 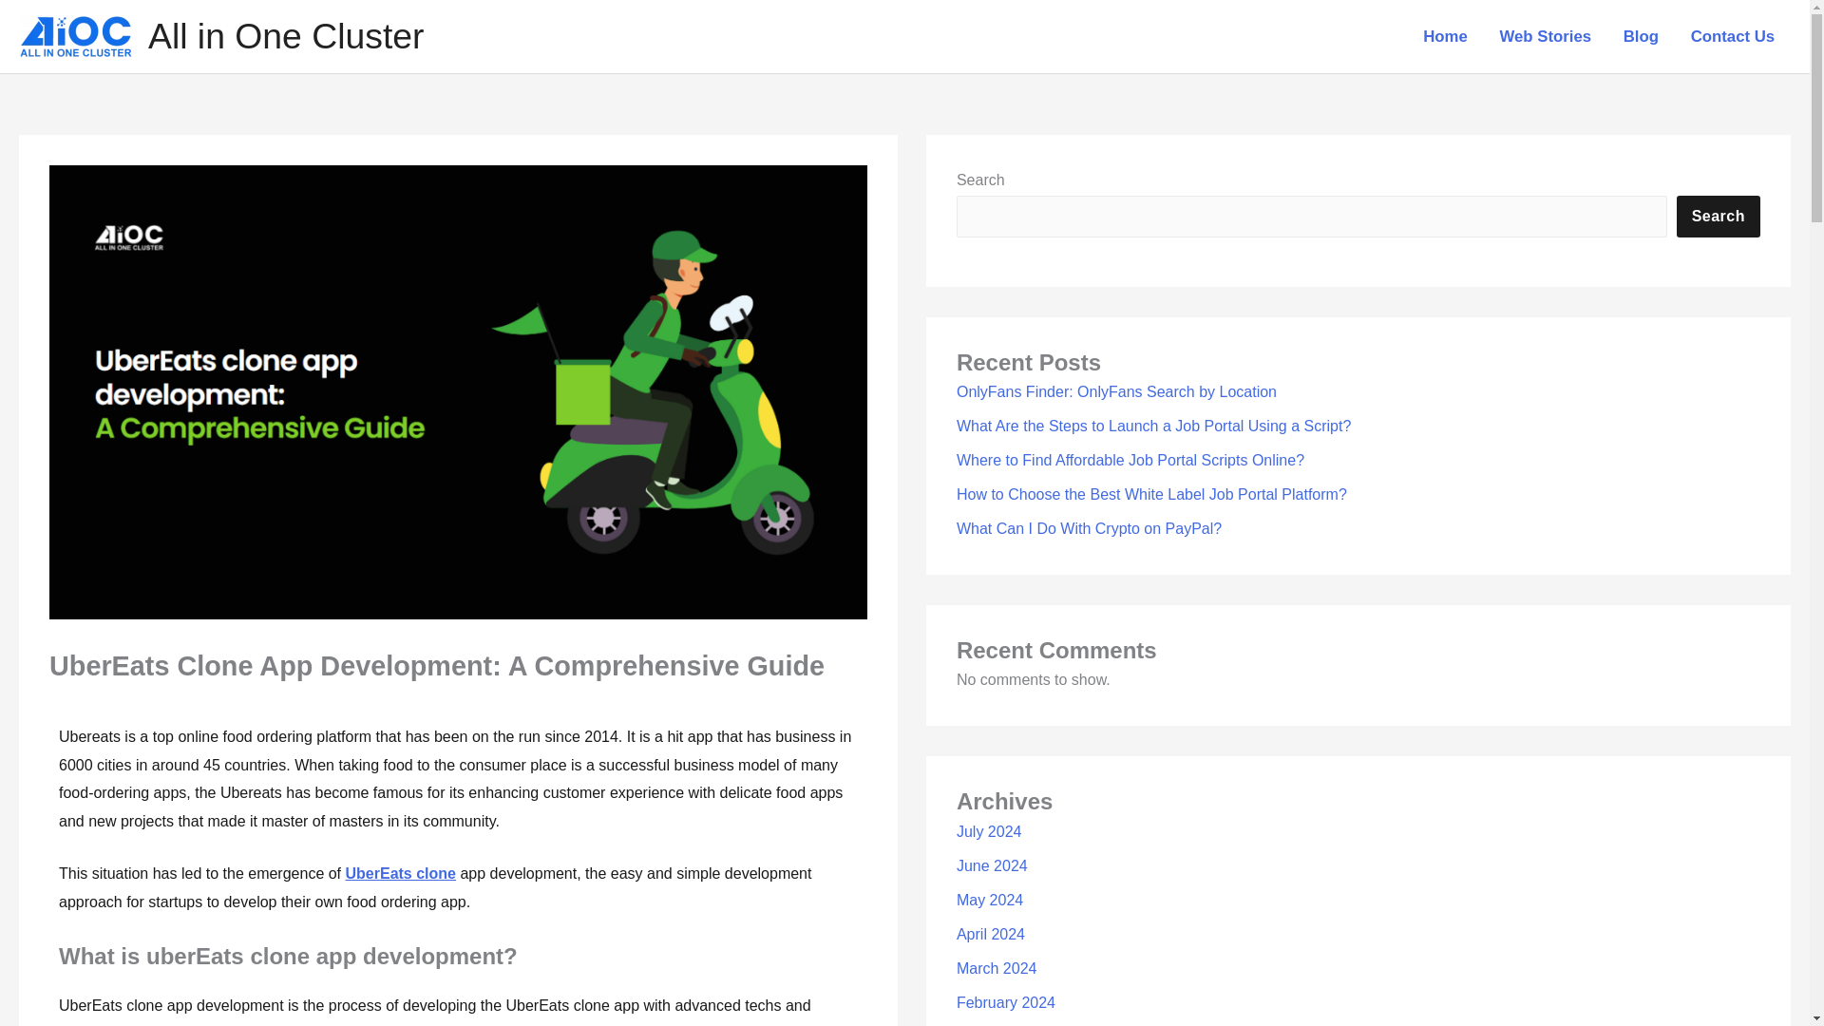 What do you see at coordinates (1545, 37) in the screenshot?
I see `Web Stories` at bounding box center [1545, 37].